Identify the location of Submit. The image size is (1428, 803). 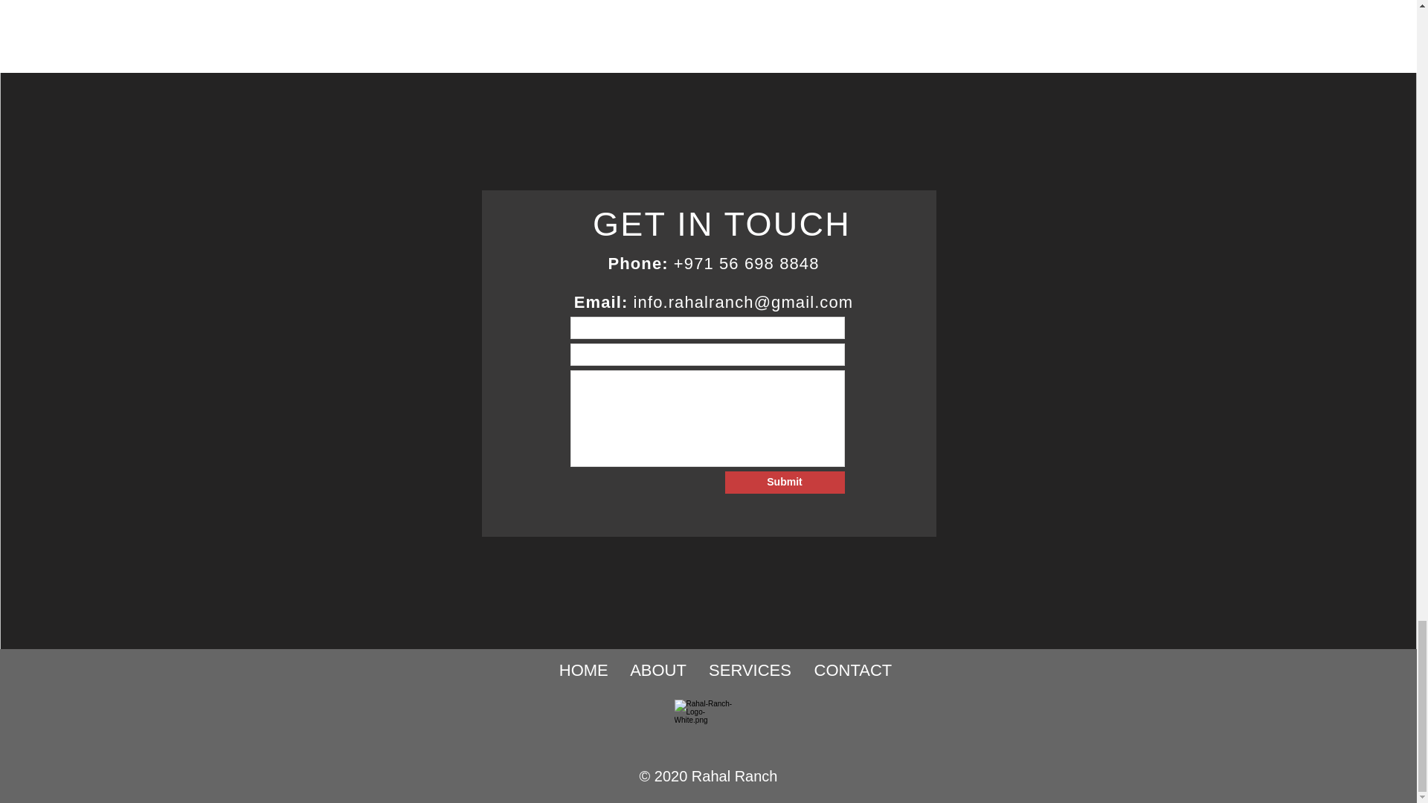
(784, 482).